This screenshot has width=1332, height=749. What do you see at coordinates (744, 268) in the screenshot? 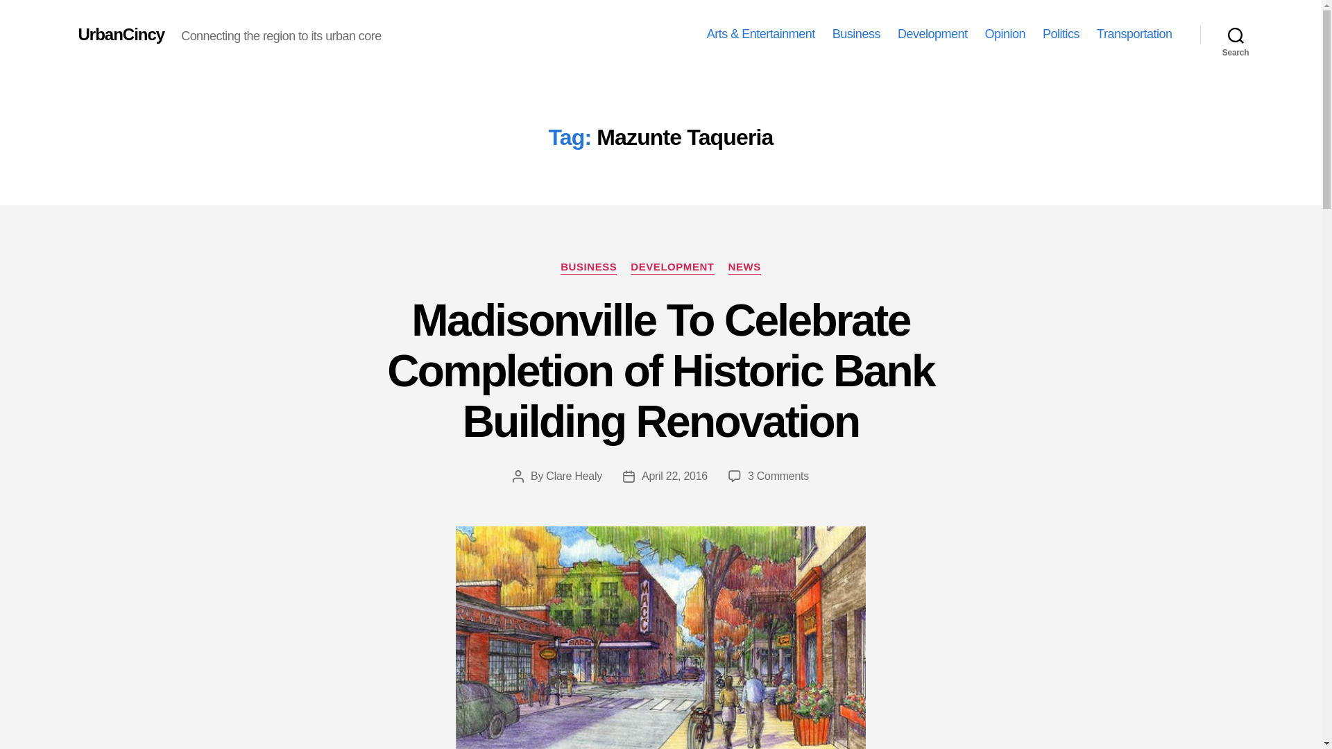
I see `NEWS` at bounding box center [744, 268].